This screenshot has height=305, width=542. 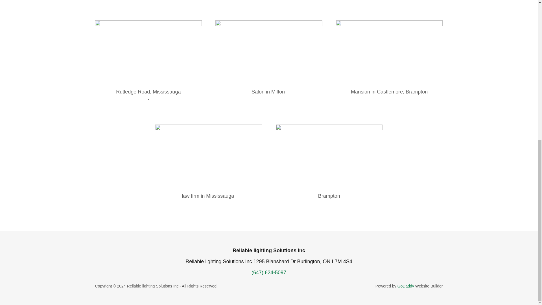 What do you see at coordinates (405, 286) in the screenshot?
I see `GoDaddy` at bounding box center [405, 286].